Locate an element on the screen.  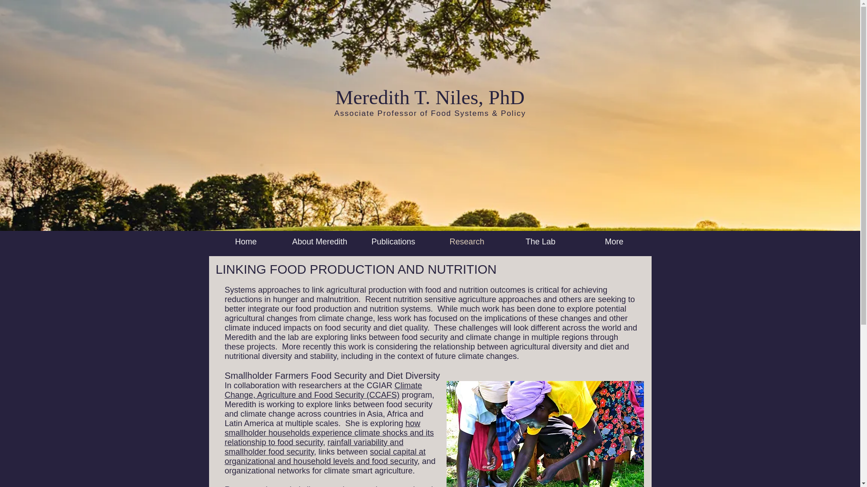
rainfall variability and smallholder food security is located at coordinates (314, 446).